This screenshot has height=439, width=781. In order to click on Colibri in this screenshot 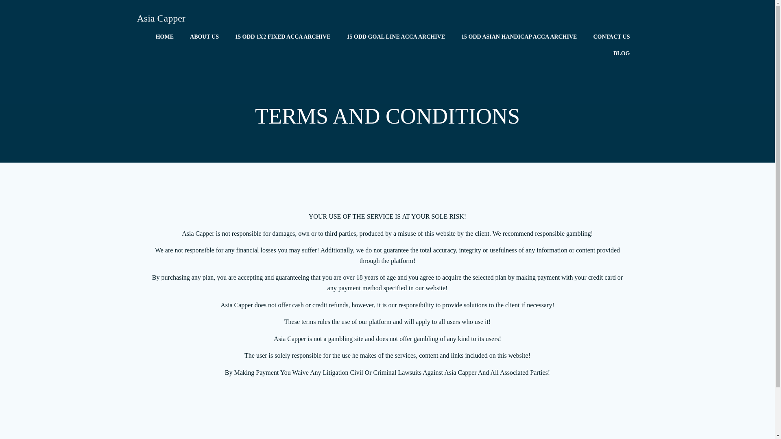, I will do `click(465, 415)`.